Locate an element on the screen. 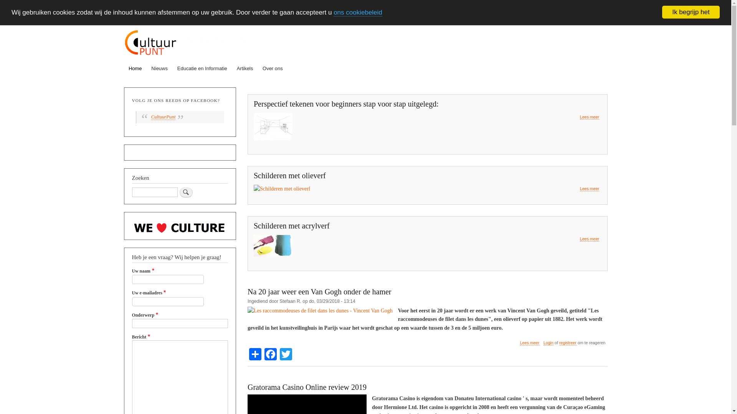  CultuurPunt is located at coordinates (164, 117).